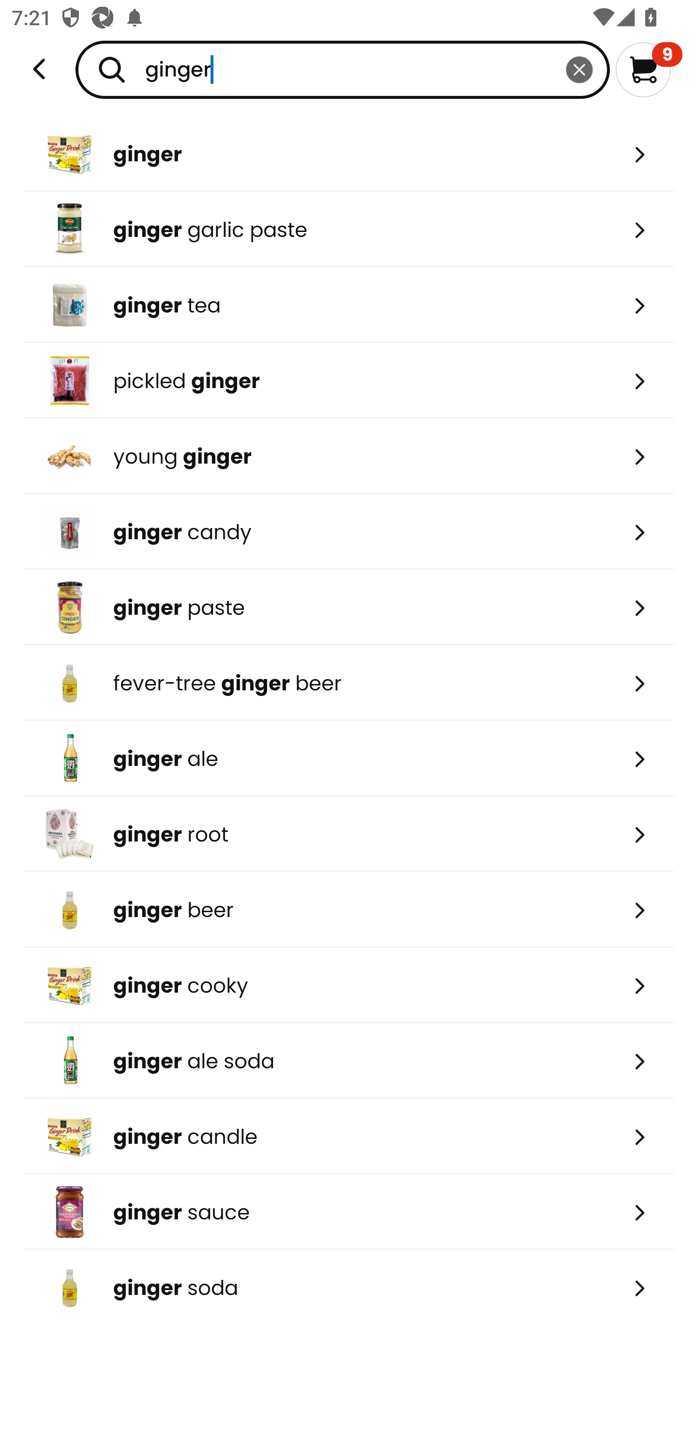  What do you see at coordinates (343, 69) in the screenshot?
I see `ginger` at bounding box center [343, 69].